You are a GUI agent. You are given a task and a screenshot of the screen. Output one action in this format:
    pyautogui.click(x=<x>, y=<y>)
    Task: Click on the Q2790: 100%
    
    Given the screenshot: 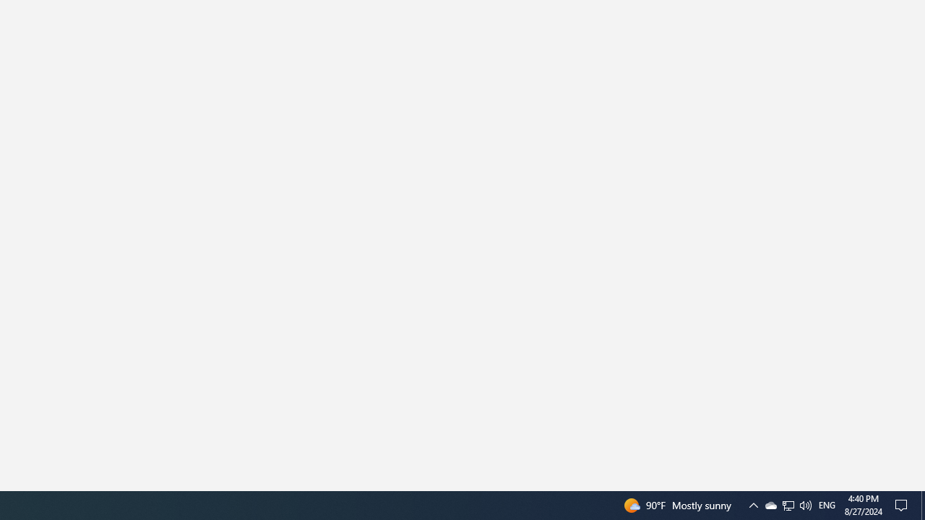 What is the action you would take?
    pyautogui.click(x=788, y=506)
    